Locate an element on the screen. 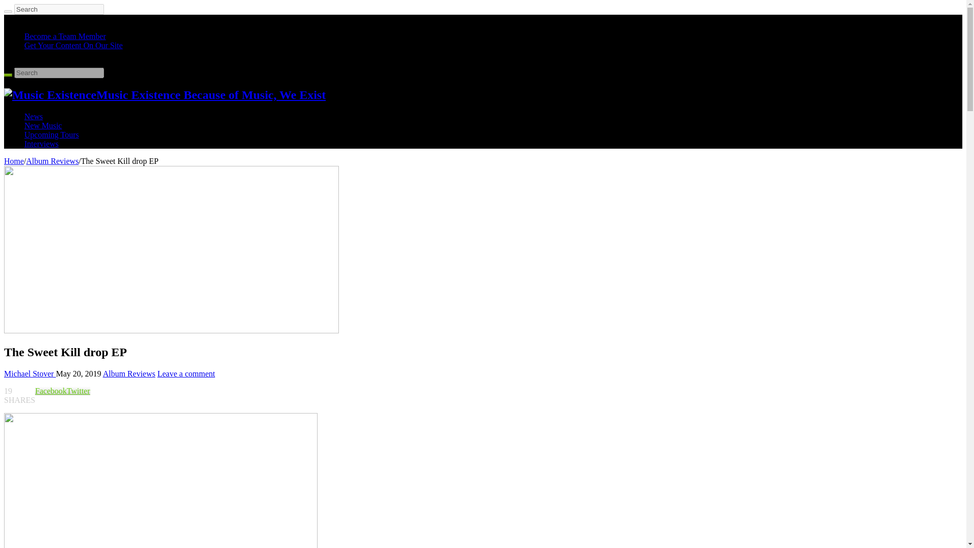  Album Reviews is located at coordinates (129, 373).